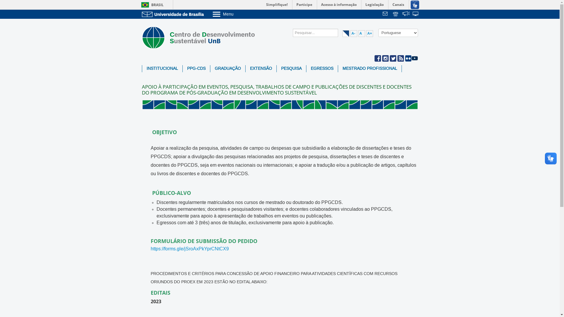 Image resolution: width=564 pixels, height=317 pixels. I want to click on  , so click(386, 14).